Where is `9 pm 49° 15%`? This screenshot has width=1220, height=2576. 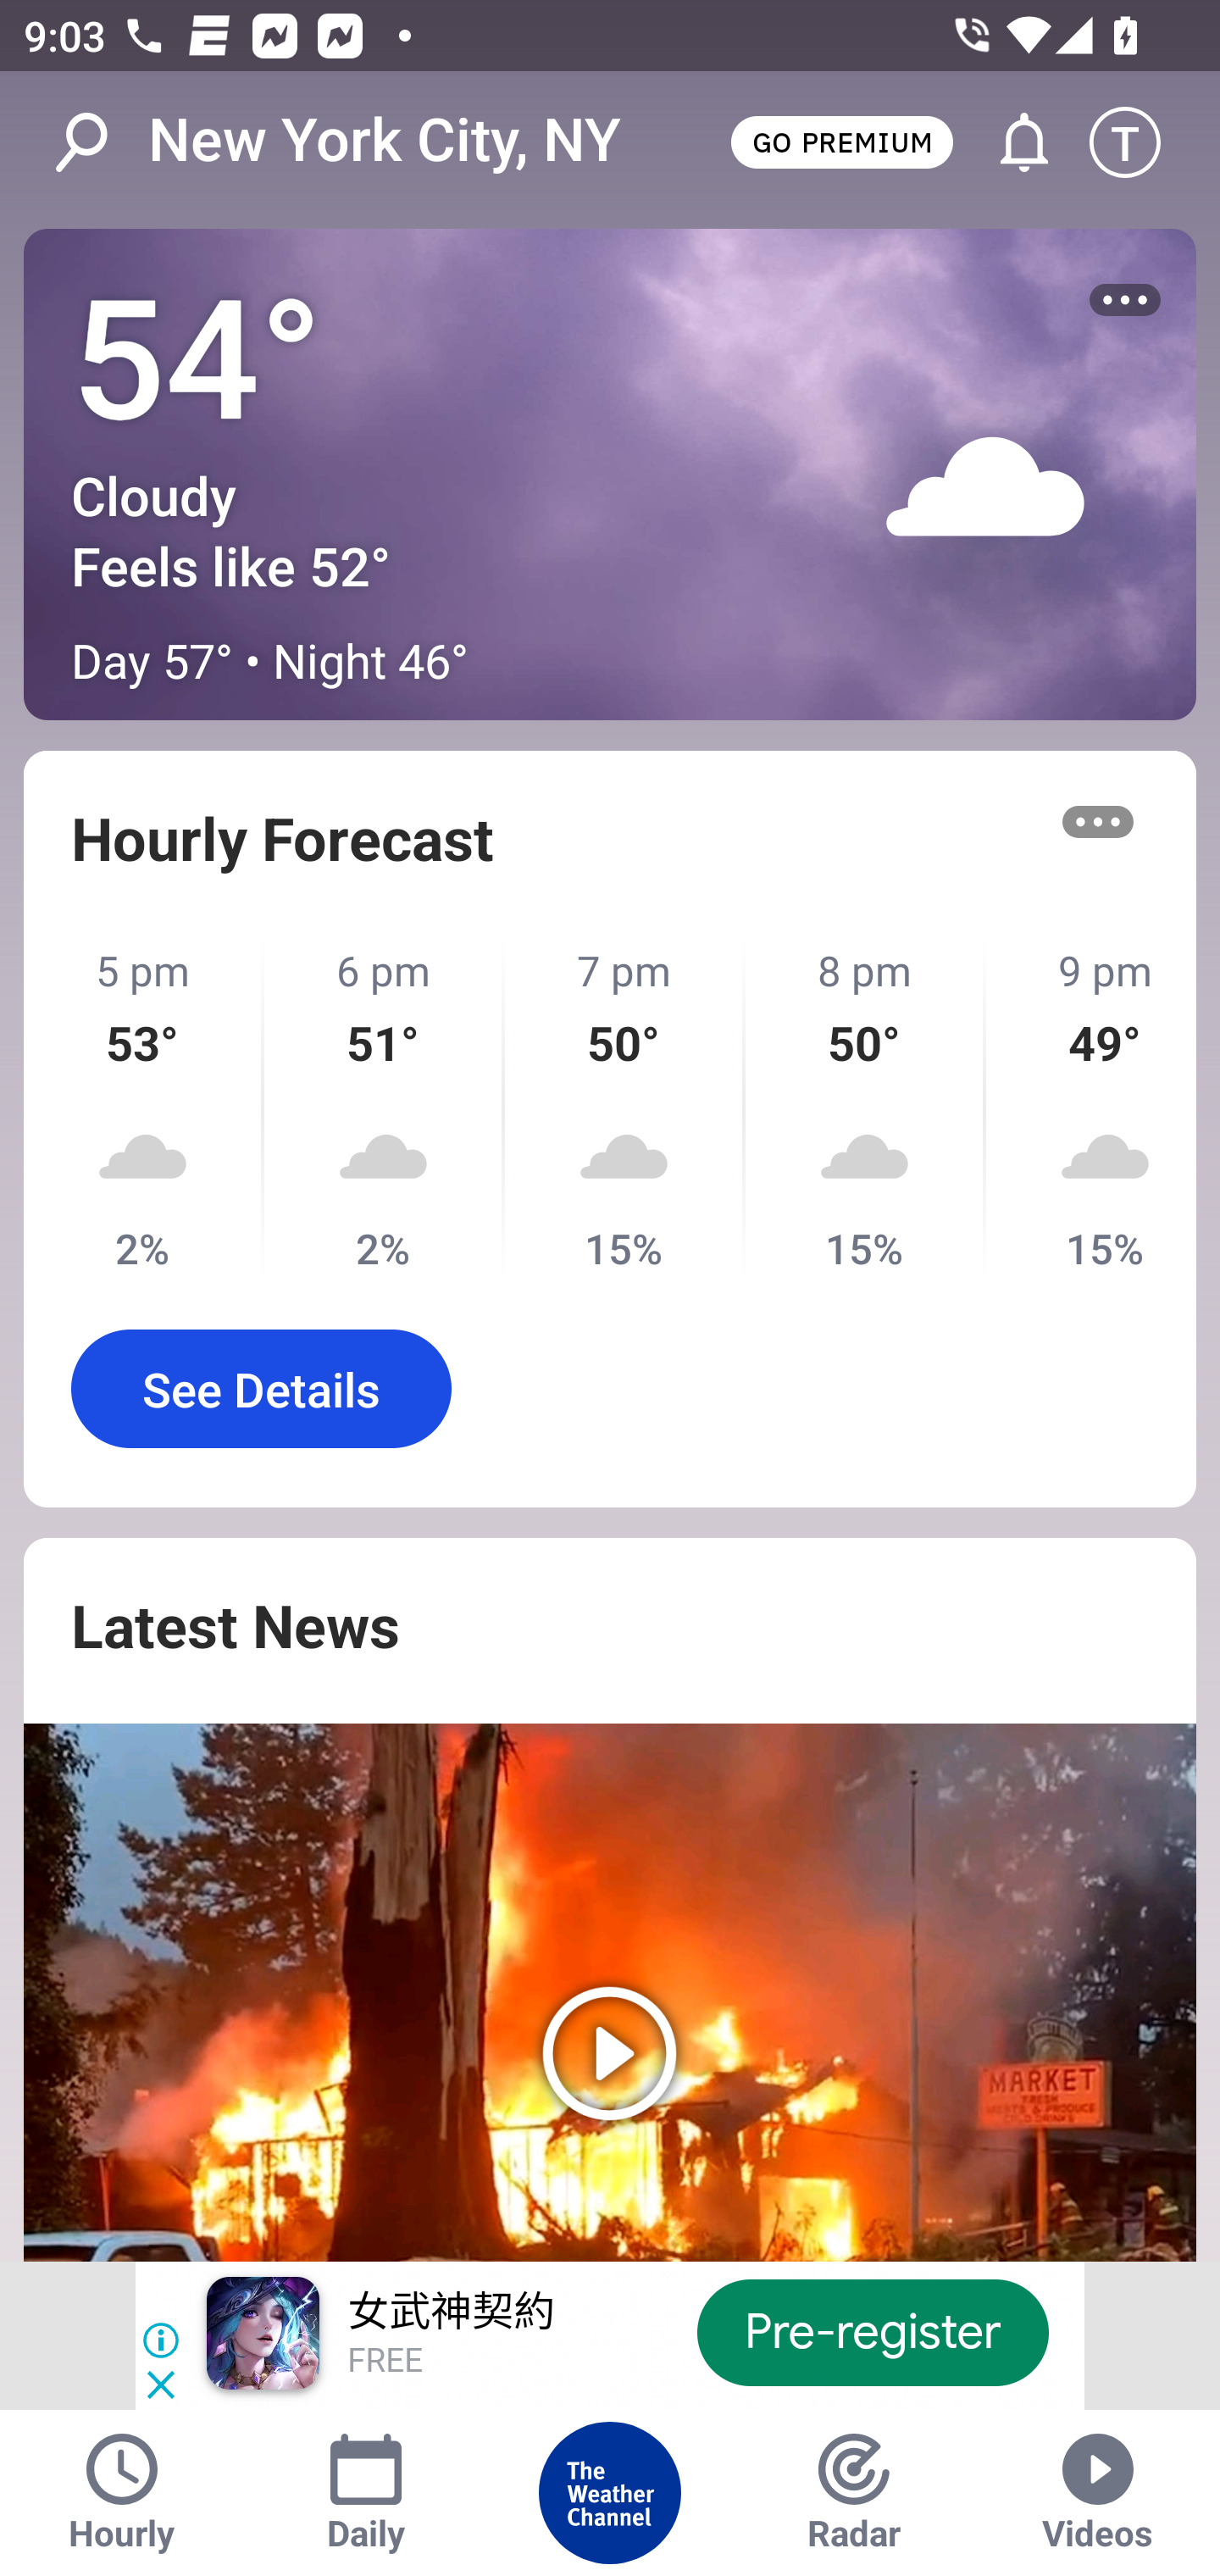 9 pm 49° 15% is located at coordinates (1091, 1108).